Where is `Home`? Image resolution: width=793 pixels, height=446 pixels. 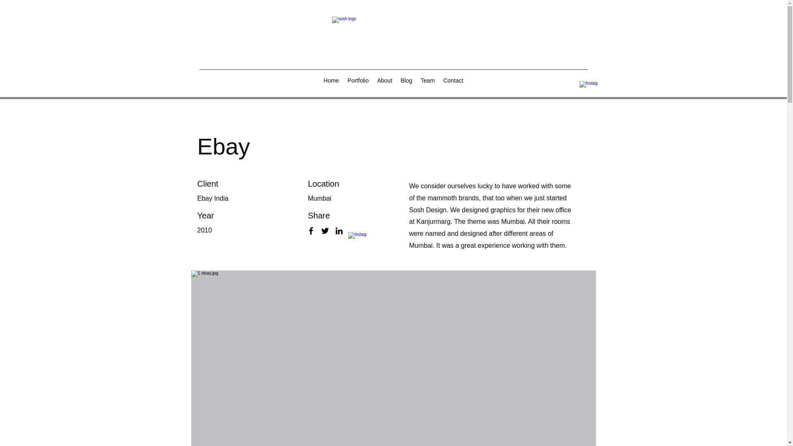
Home is located at coordinates (331, 80).